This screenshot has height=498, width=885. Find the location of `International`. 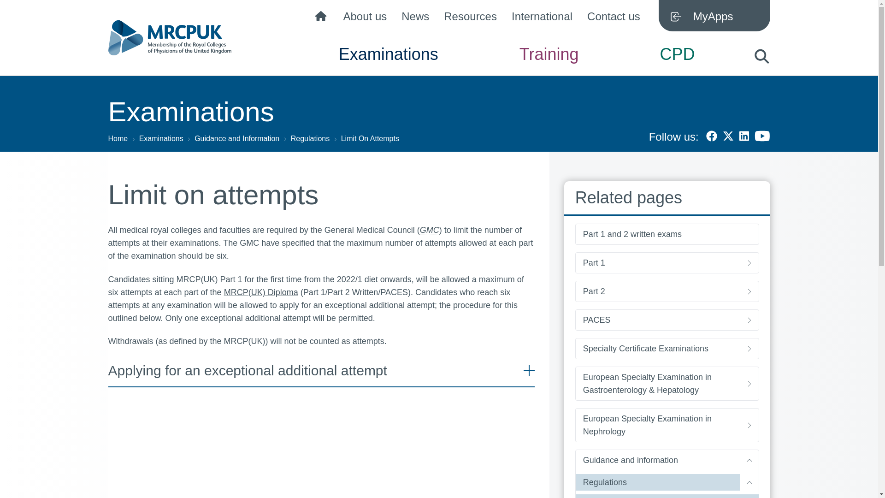

International is located at coordinates (542, 18).